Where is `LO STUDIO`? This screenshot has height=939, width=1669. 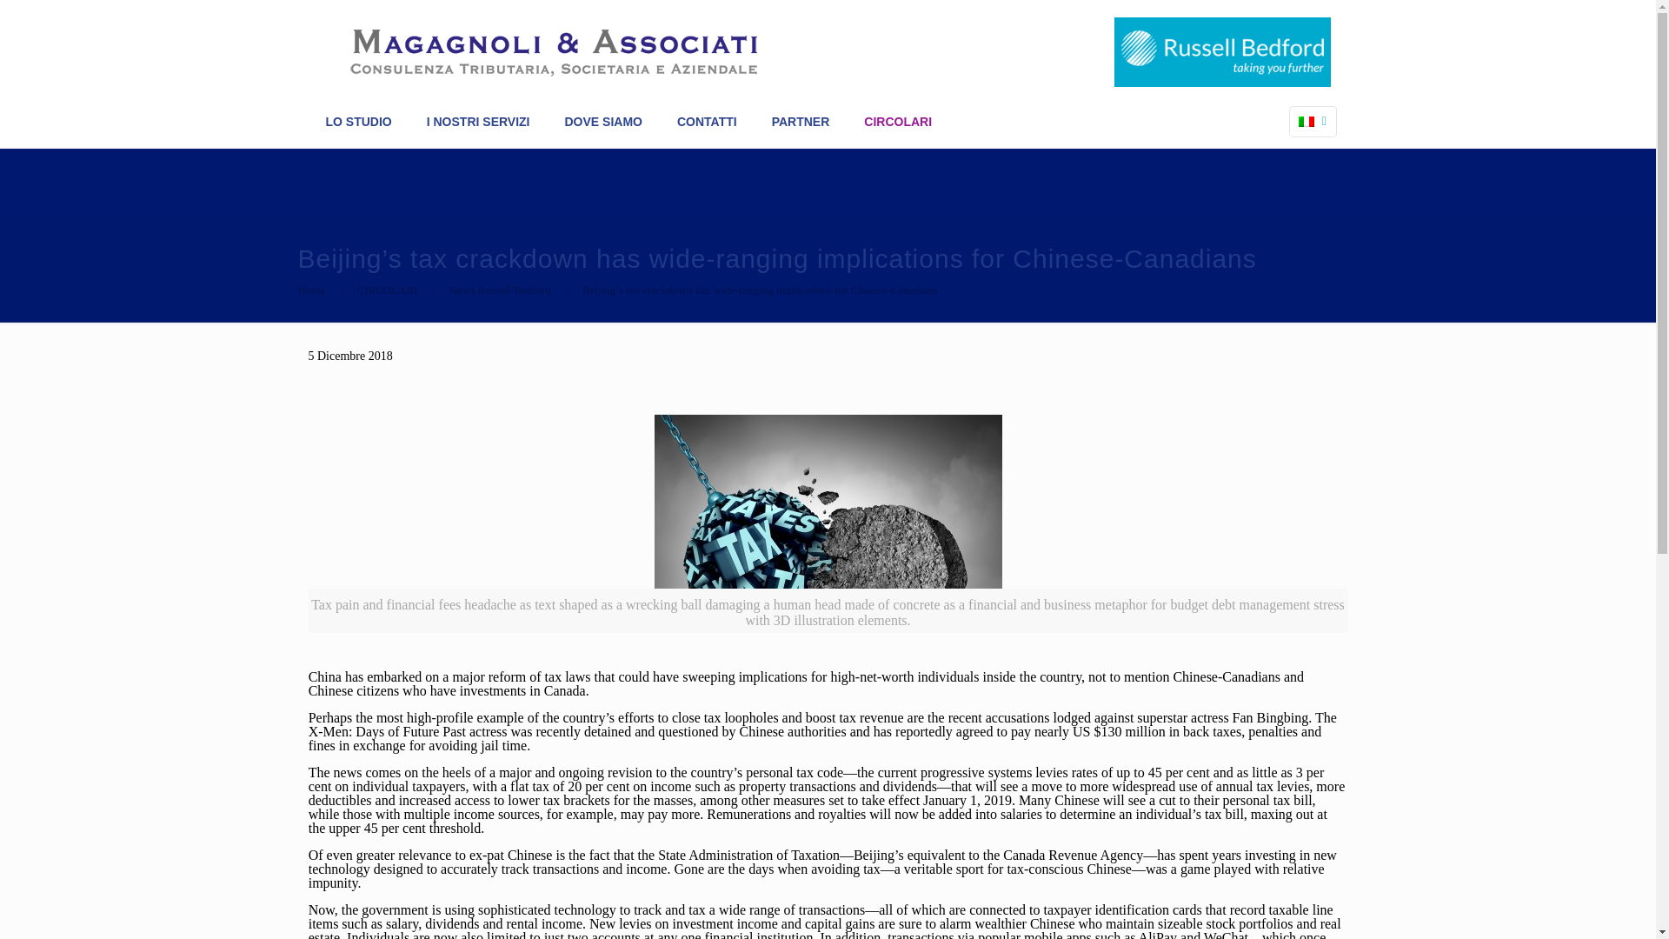 LO STUDIO is located at coordinates (358, 122).